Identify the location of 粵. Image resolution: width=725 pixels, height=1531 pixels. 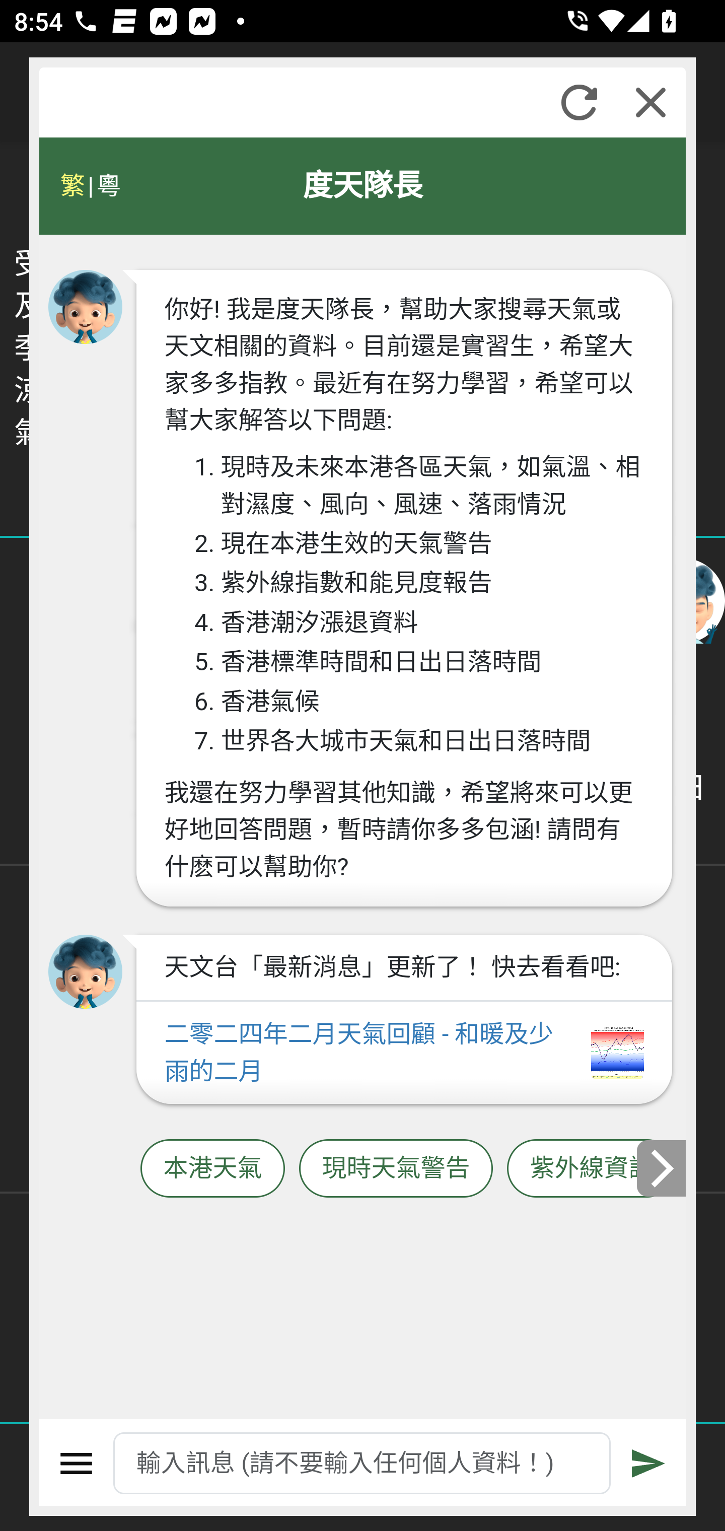
(108, 186).